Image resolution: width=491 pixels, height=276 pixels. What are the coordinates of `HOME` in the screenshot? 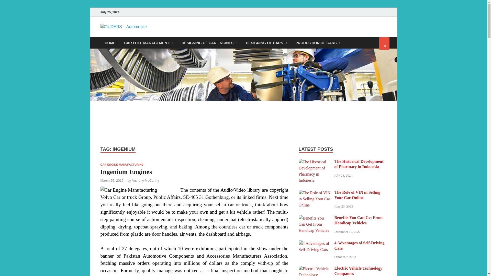 It's located at (110, 43).